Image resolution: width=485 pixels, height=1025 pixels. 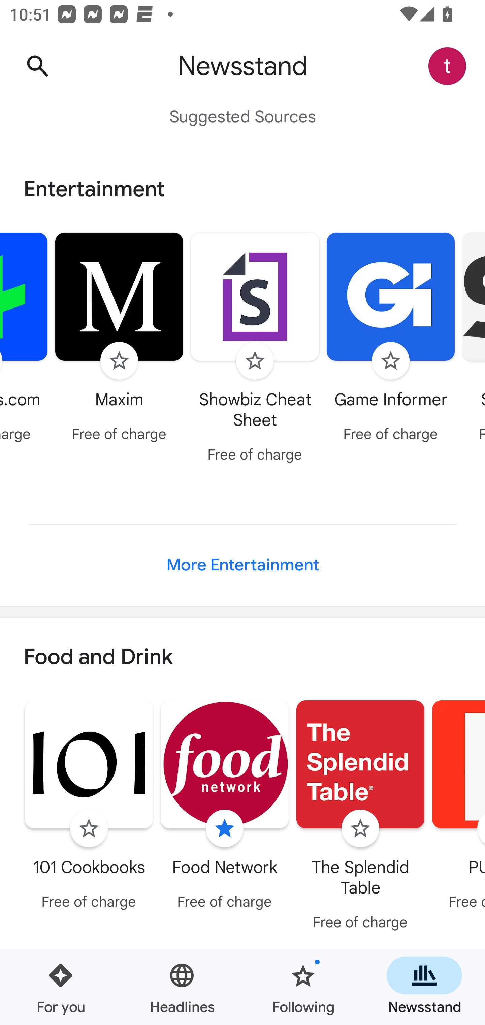 I want to click on Headlines, so click(x=182, y=987).